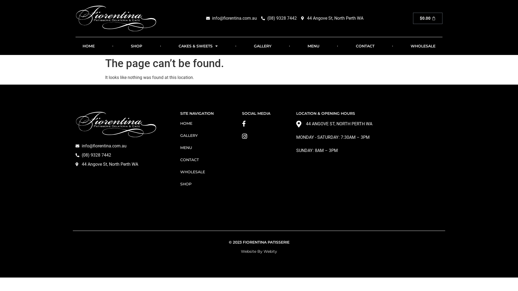  Describe the element at coordinates (365, 46) in the screenshot. I see `CONTACT` at that location.